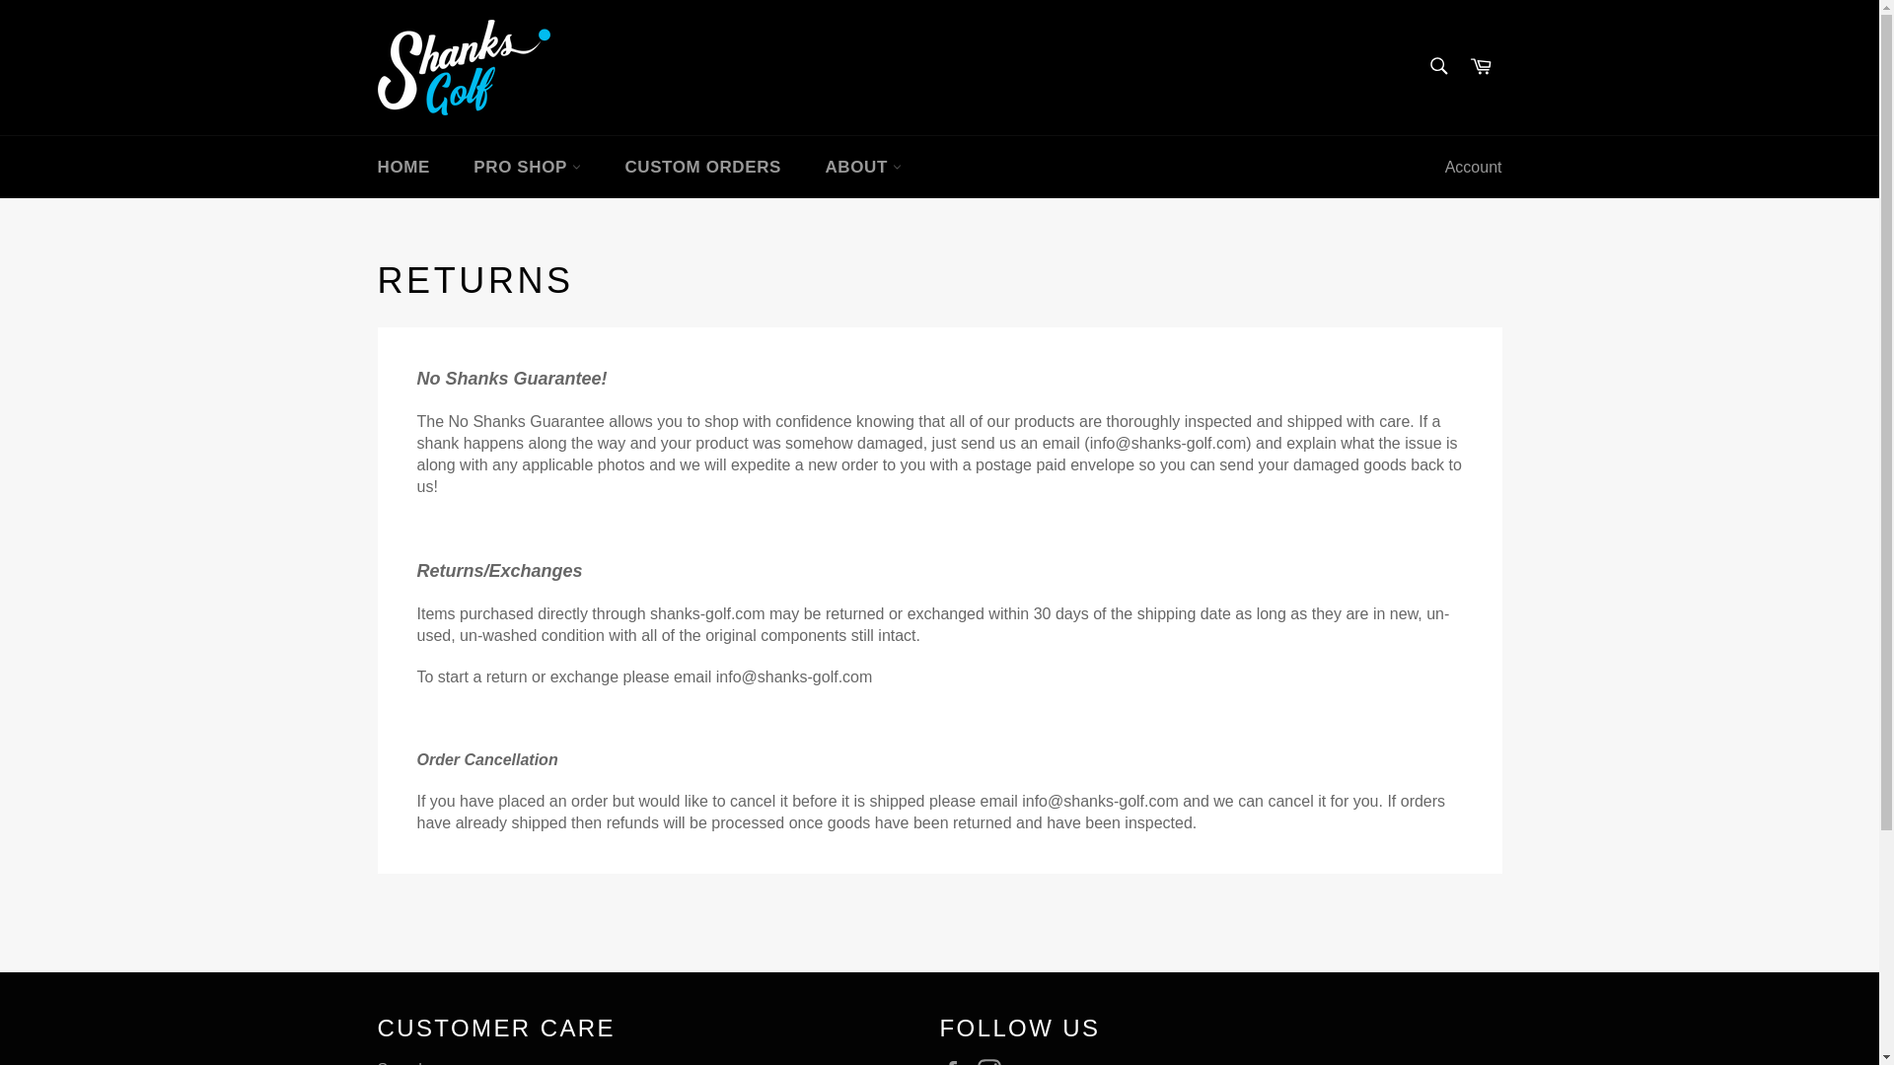 The height and width of the screenshot is (1065, 1894). What do you see at coordinates (956, 1061) in the screenshot?
I see `Shanks Golf on Facebook` at bounding box center [956, 1061].